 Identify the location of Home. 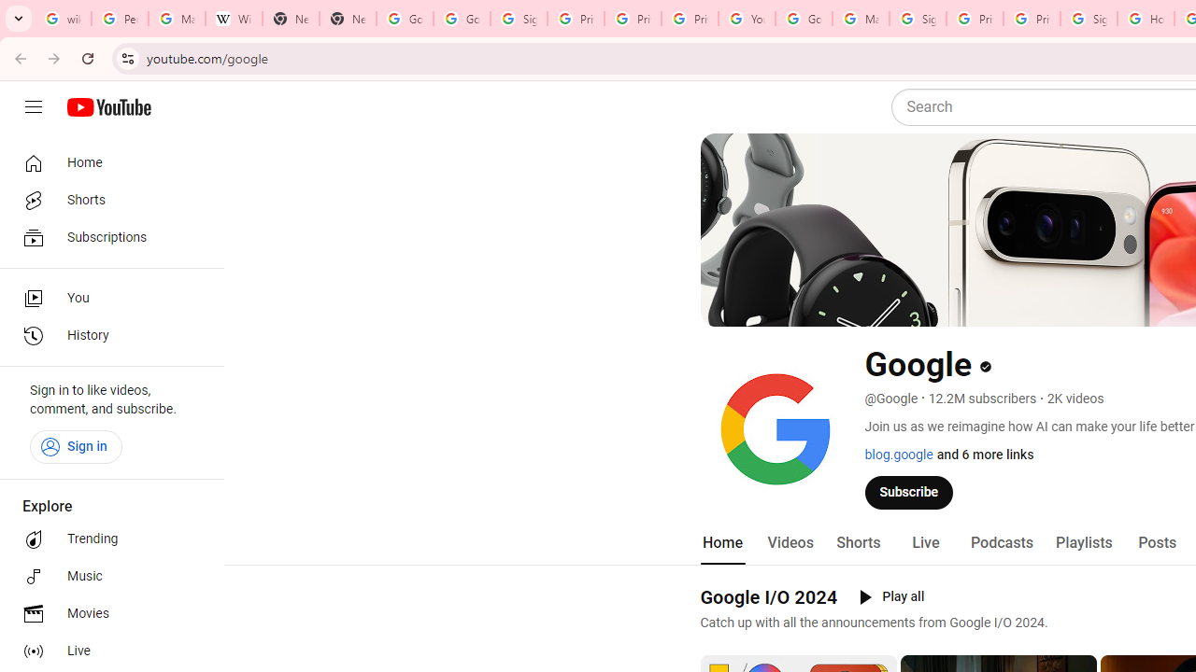
(107, 162).